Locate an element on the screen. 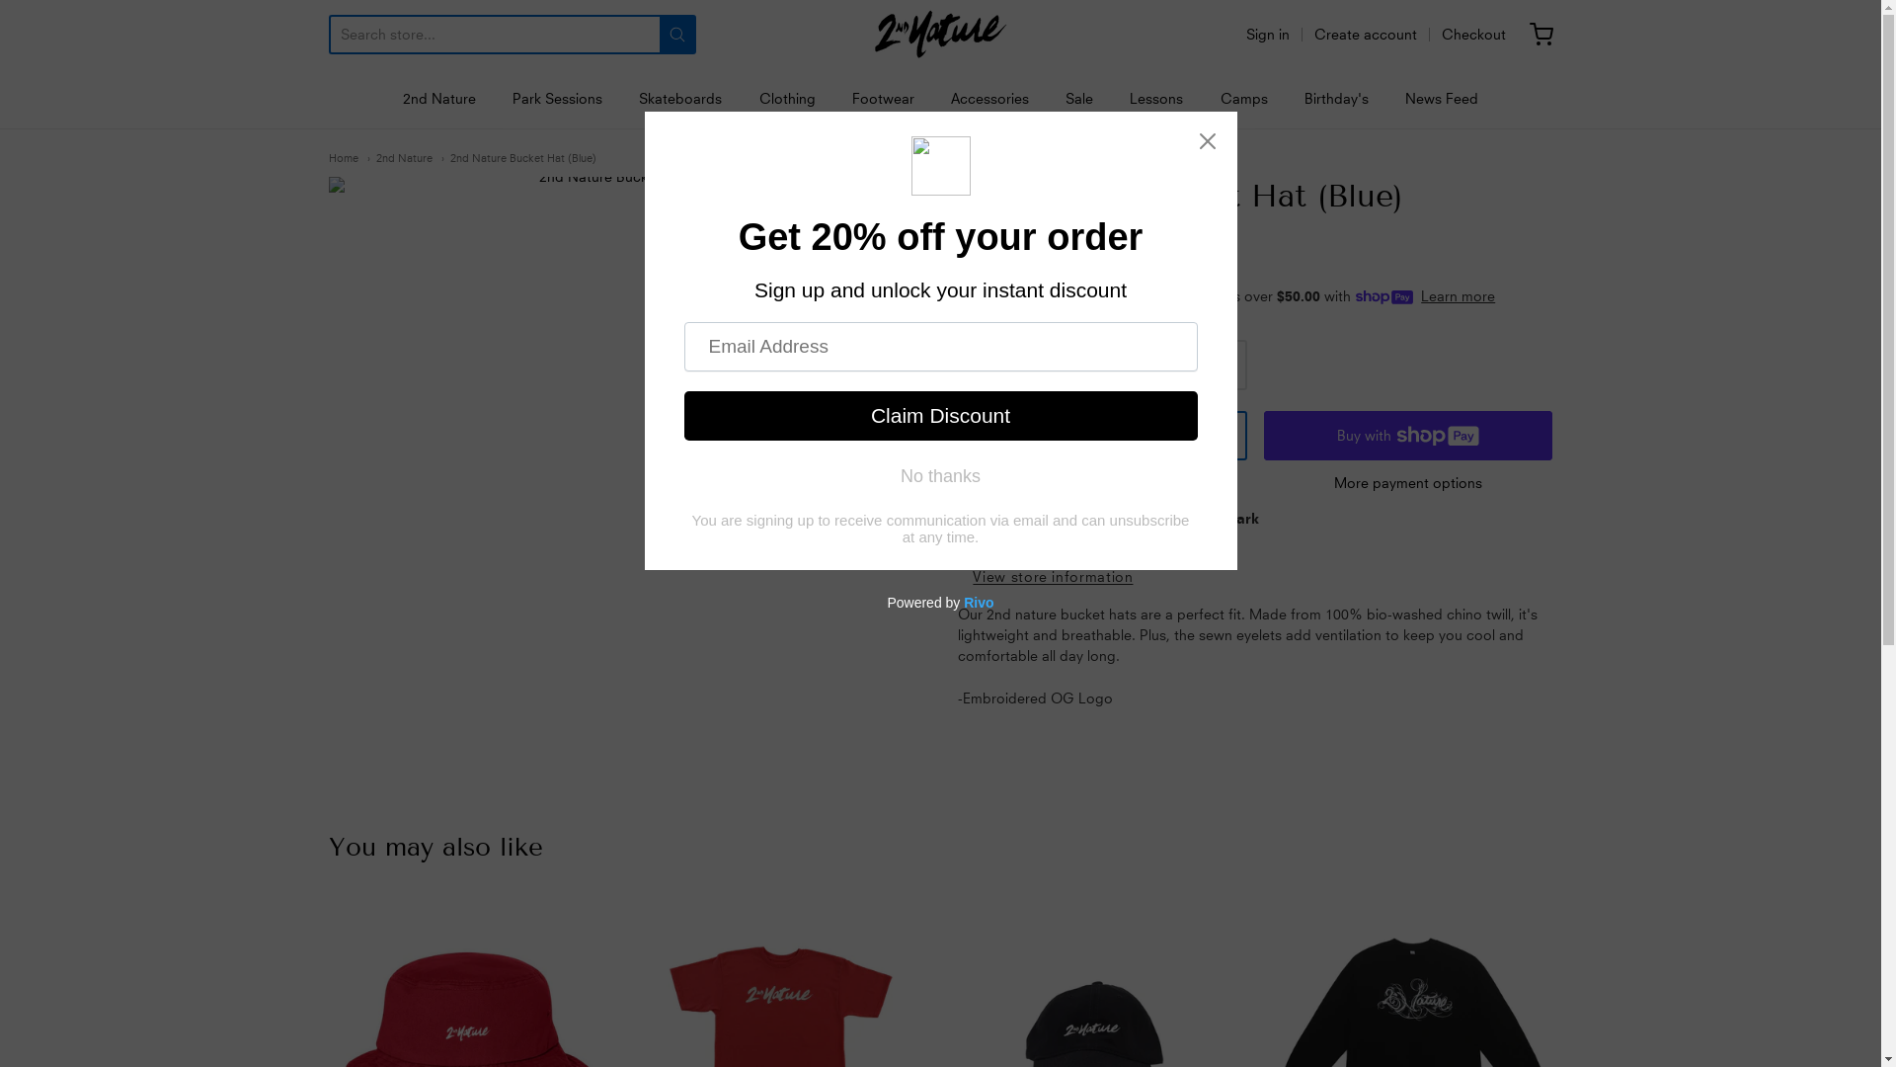 This screenshot has width=1896, height=1067. View store information is located at coordinates (1053, 579).